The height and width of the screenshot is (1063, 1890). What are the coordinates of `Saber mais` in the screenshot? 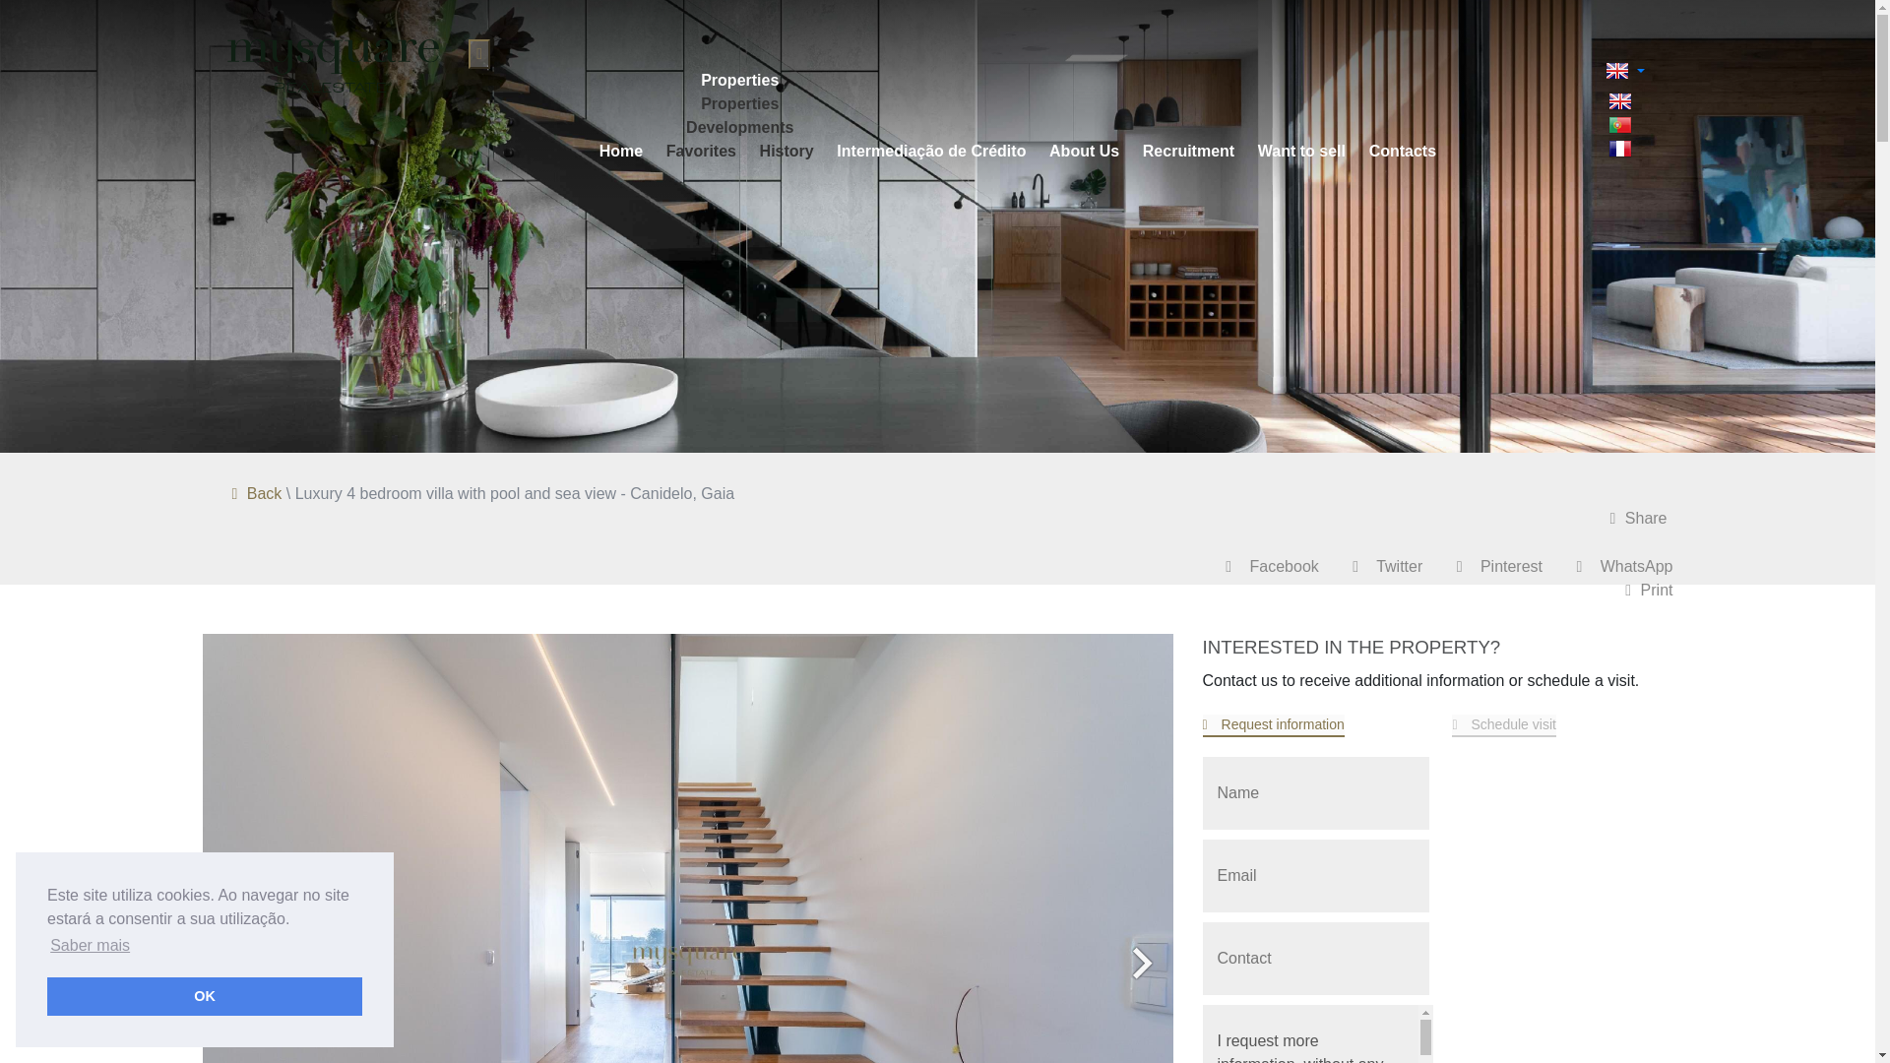 It's located at (90, 946).